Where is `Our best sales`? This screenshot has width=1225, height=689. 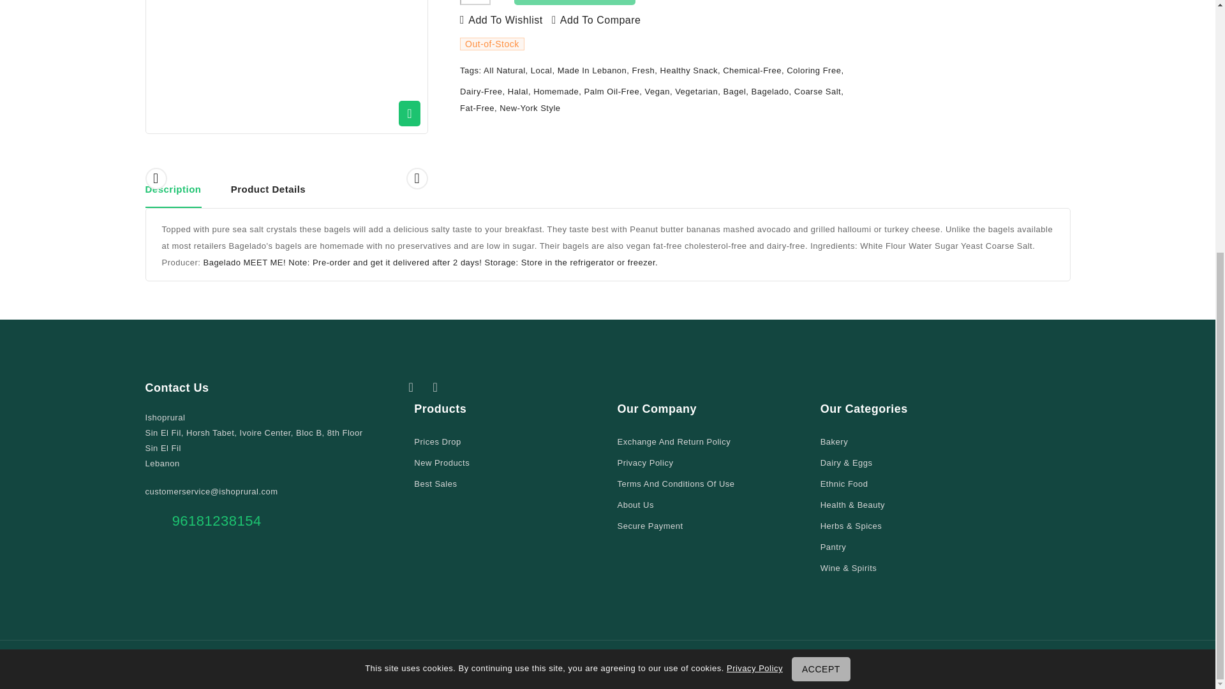 Our best sales is located at coordinates (435, 484).